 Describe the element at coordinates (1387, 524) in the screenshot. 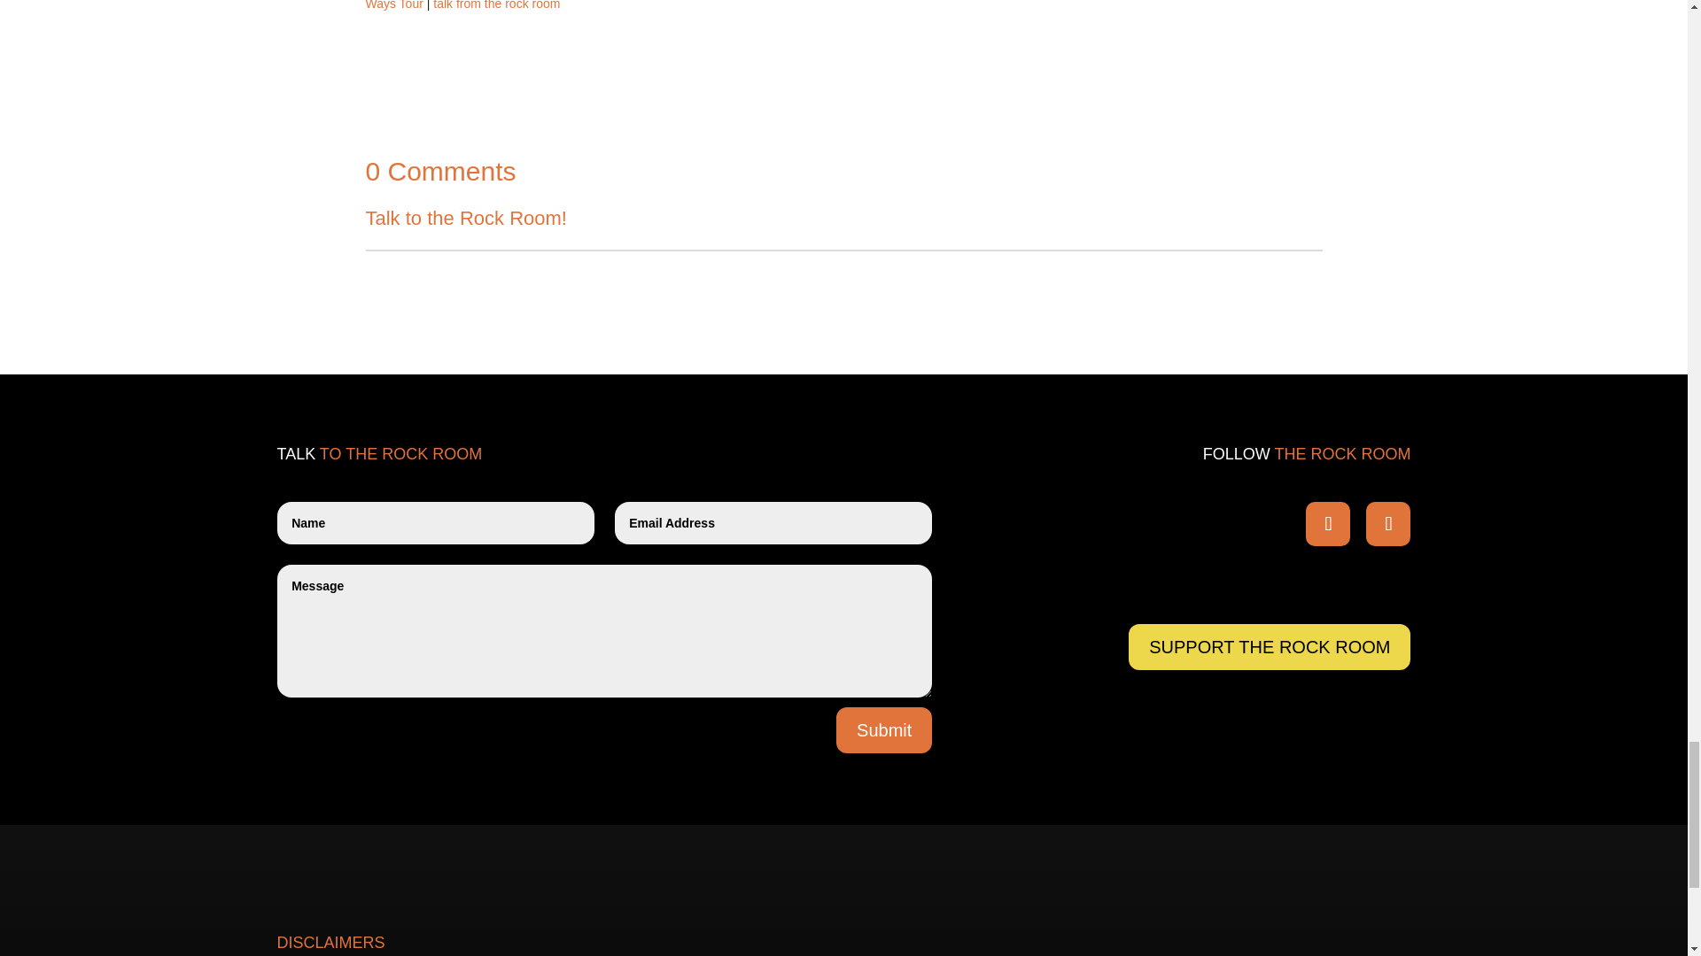

I see `Follow on Instagram` at that location.